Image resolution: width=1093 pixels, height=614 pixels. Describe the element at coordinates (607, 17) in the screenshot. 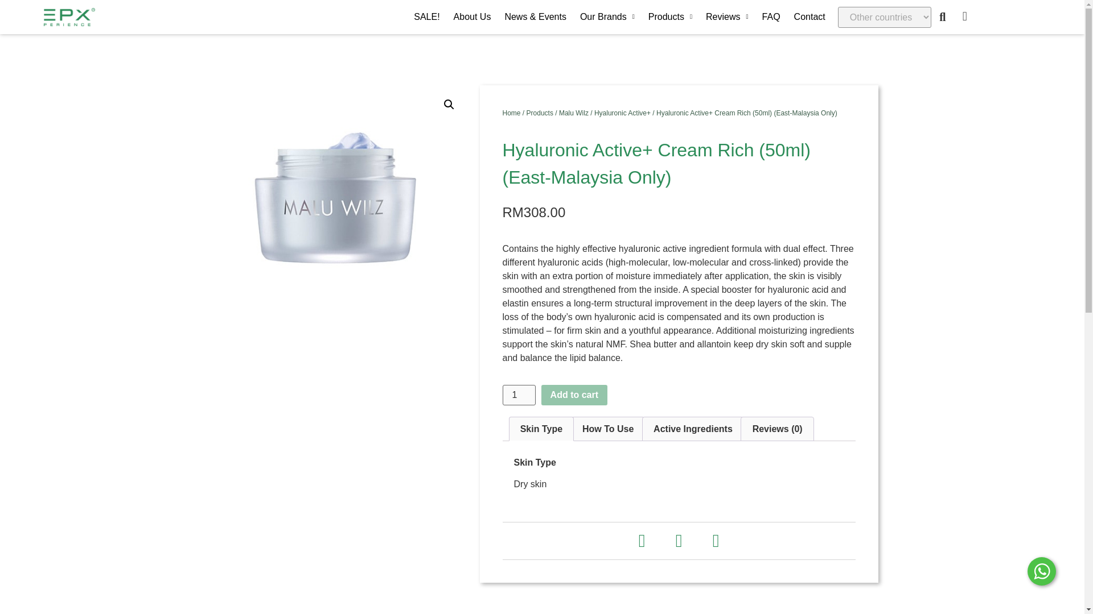

I see `Our Brands` at that location.